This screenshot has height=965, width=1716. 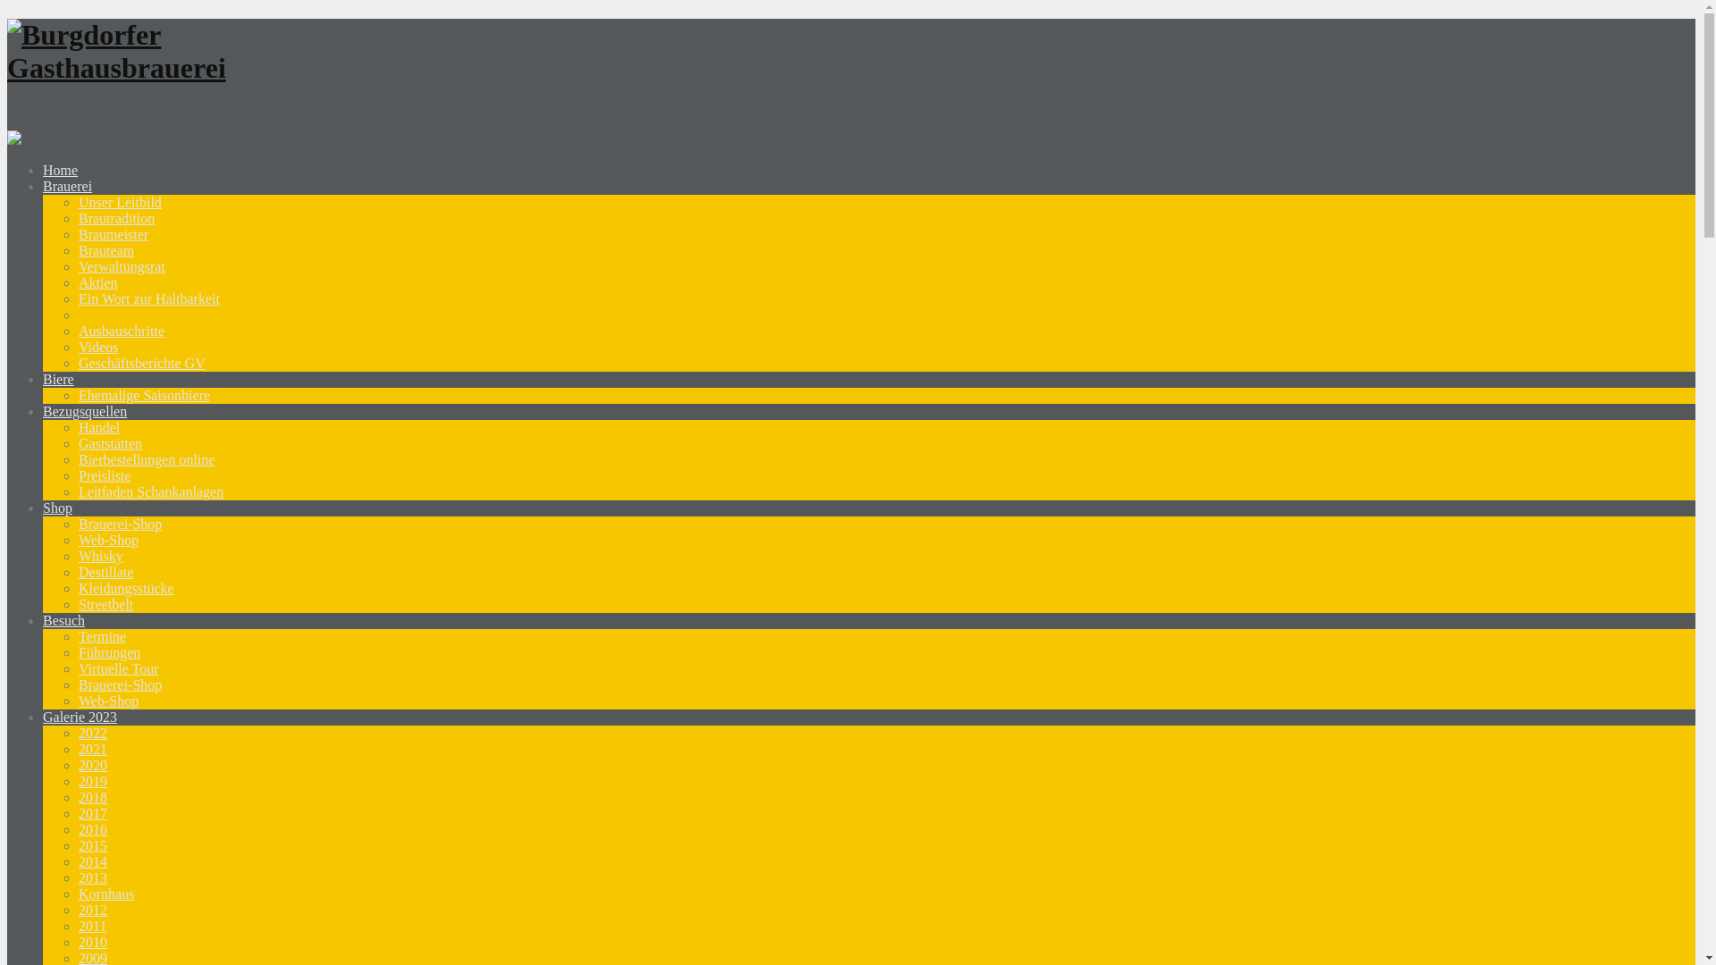 I want to click on 2020, so click(x=93, y=765).